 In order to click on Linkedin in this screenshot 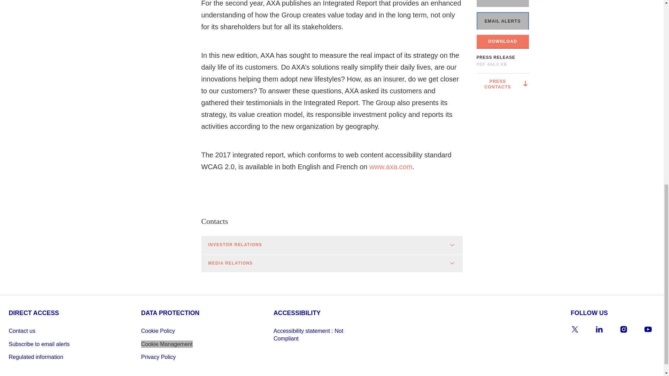, I will do `click(599, 329)`.